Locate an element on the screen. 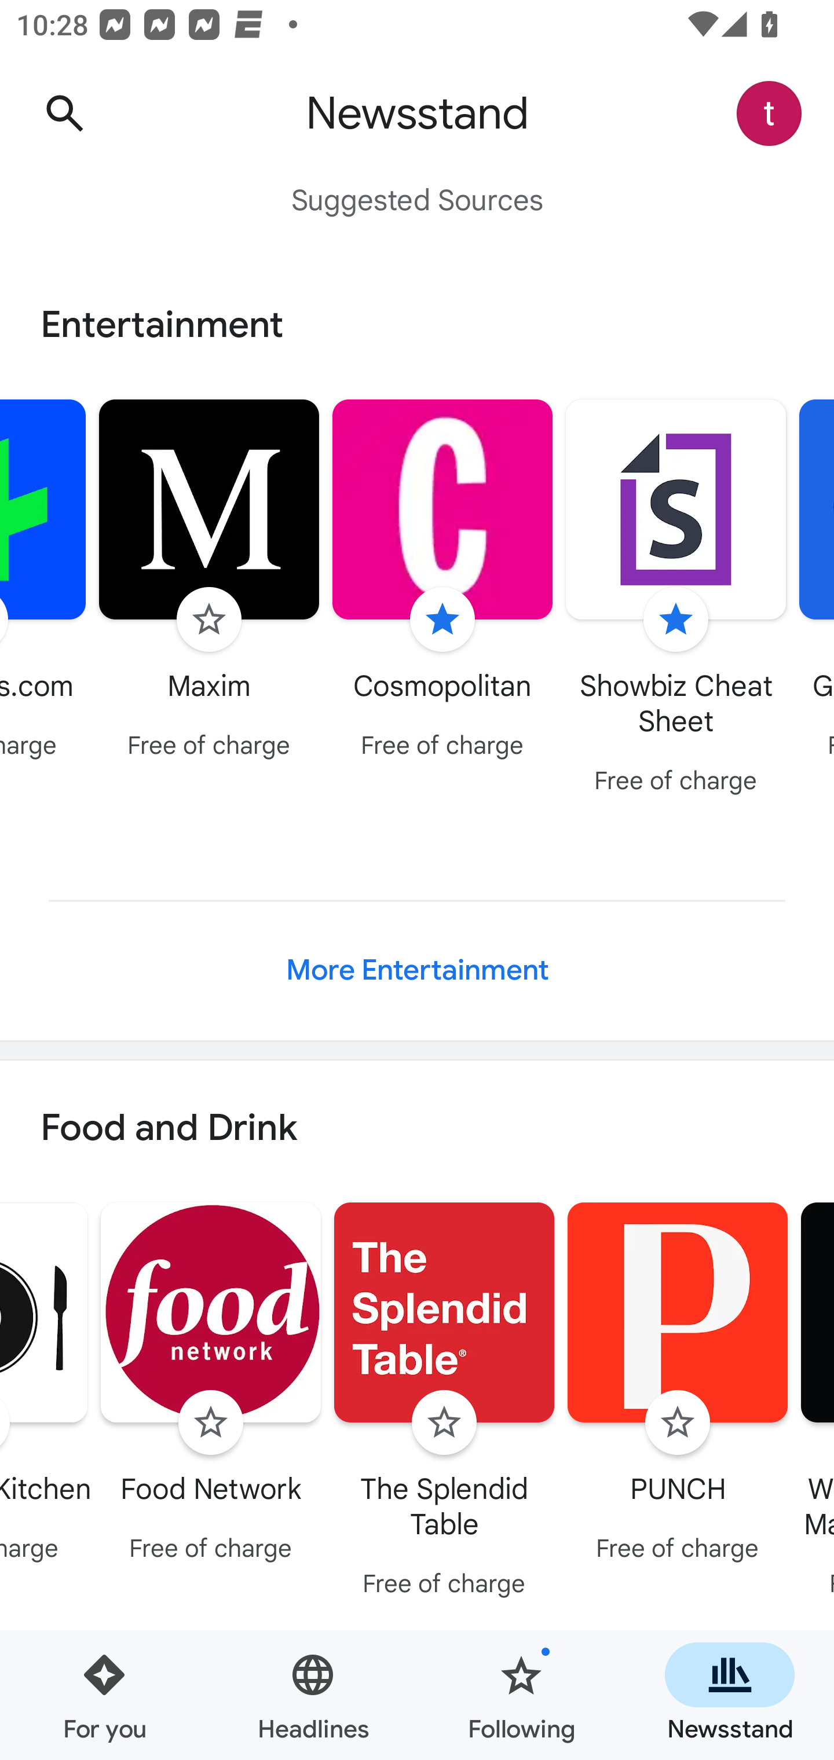  Unfollow is located at coordinates (442, 619).